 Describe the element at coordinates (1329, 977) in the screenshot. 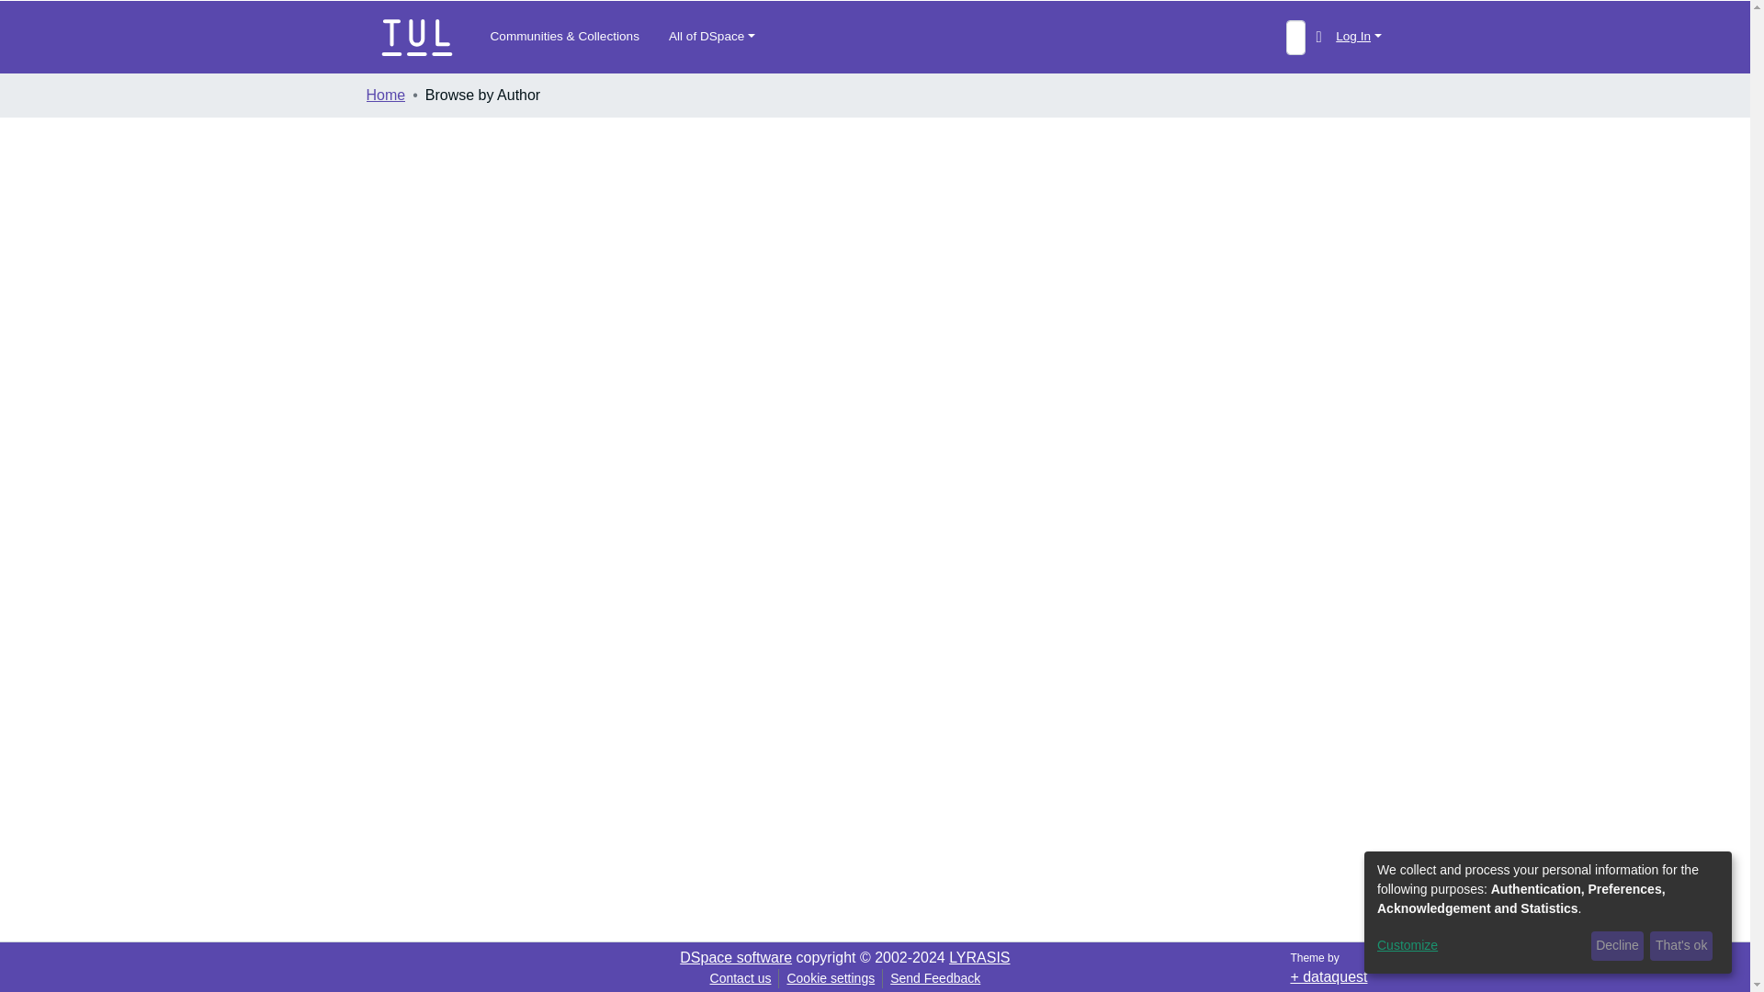

I see `dataquest s.r.o.` at that location.